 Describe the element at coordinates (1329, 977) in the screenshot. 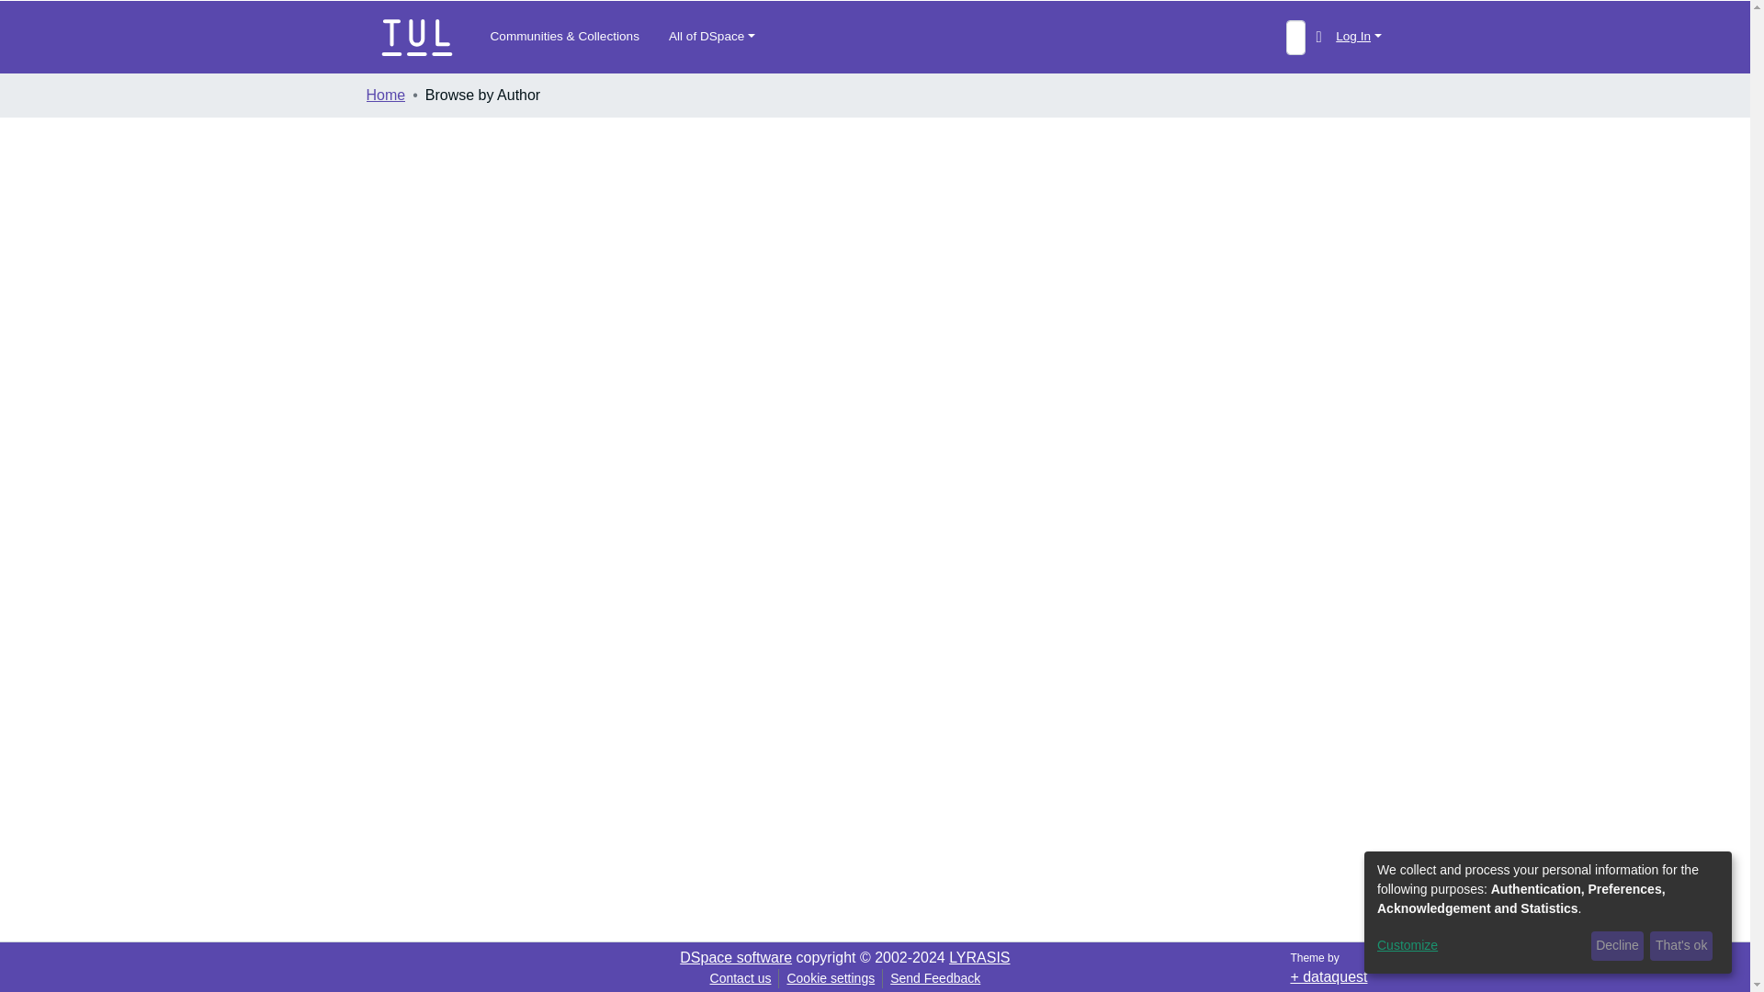

I see `dataquest s.r.o.` at that location.